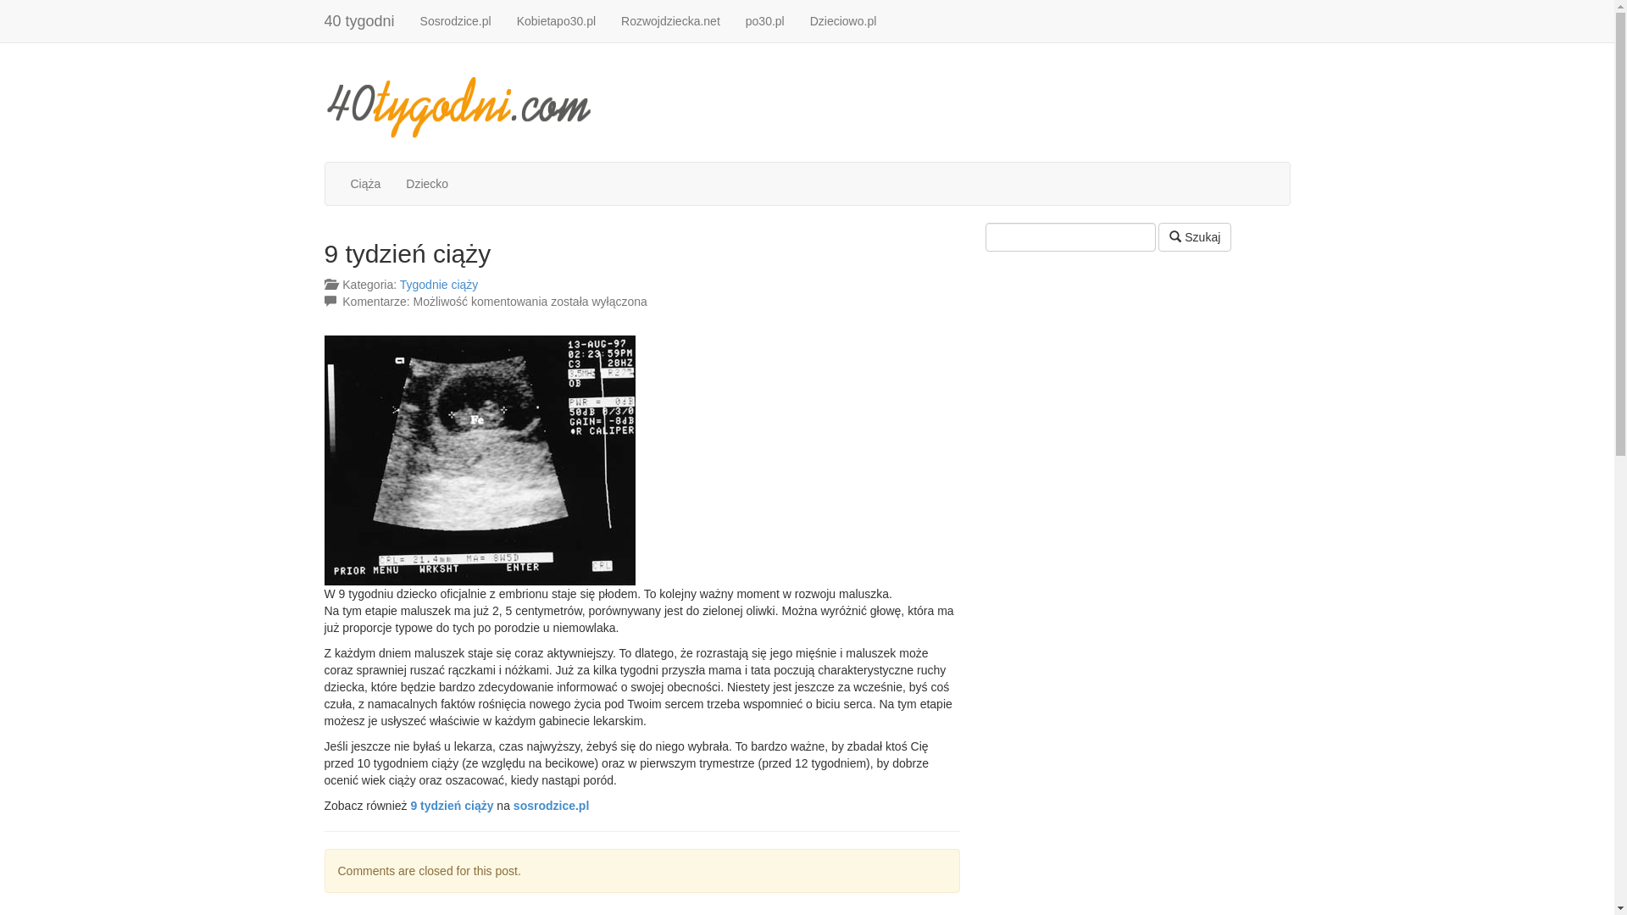 The width and height of the screenshot is (1627, 915). Describe the element at coordinates (844, 21) in the screenshot. I see `Dzieciowo.pl` at that location.